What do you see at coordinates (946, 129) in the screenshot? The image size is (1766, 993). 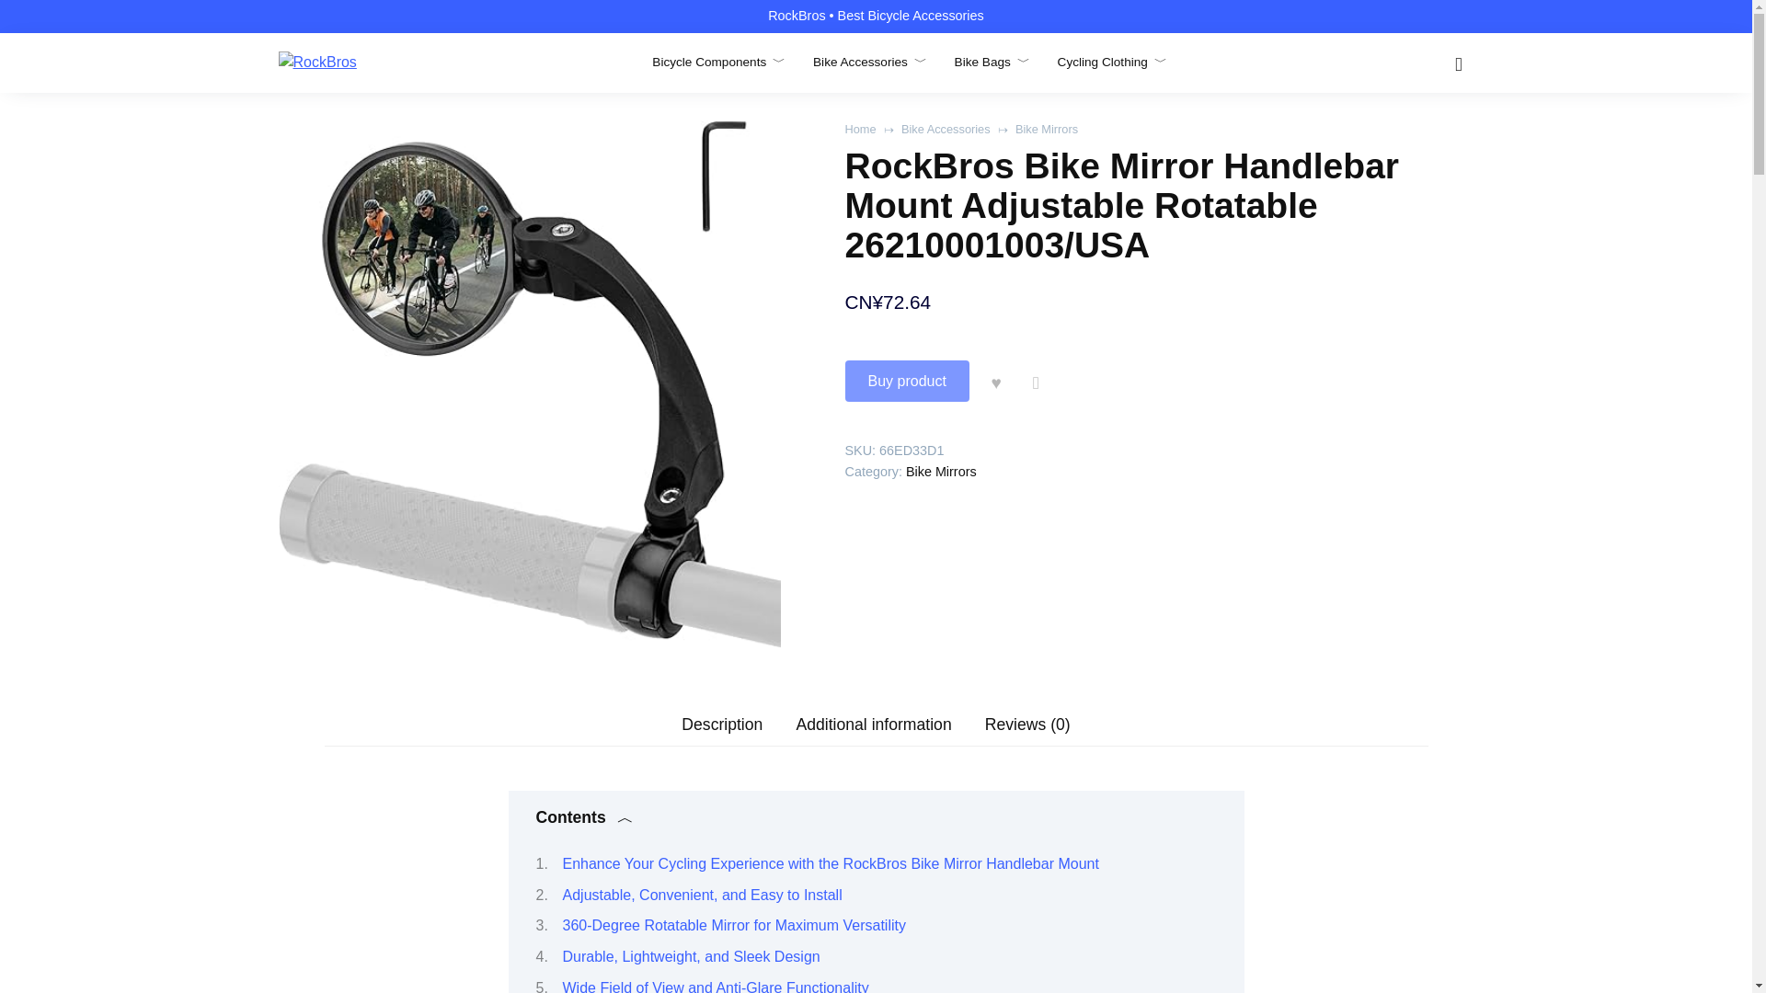 I see `Bike Accessories` at bounding box center [946, 129].